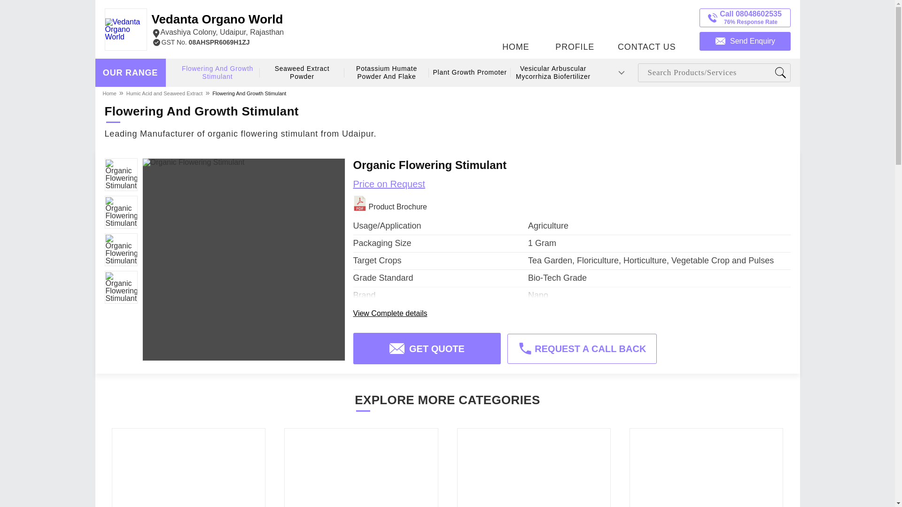  What do you see at coordinates (218, 25) in the screenshot?
I see `HOME` at bounding box center [218, 25].